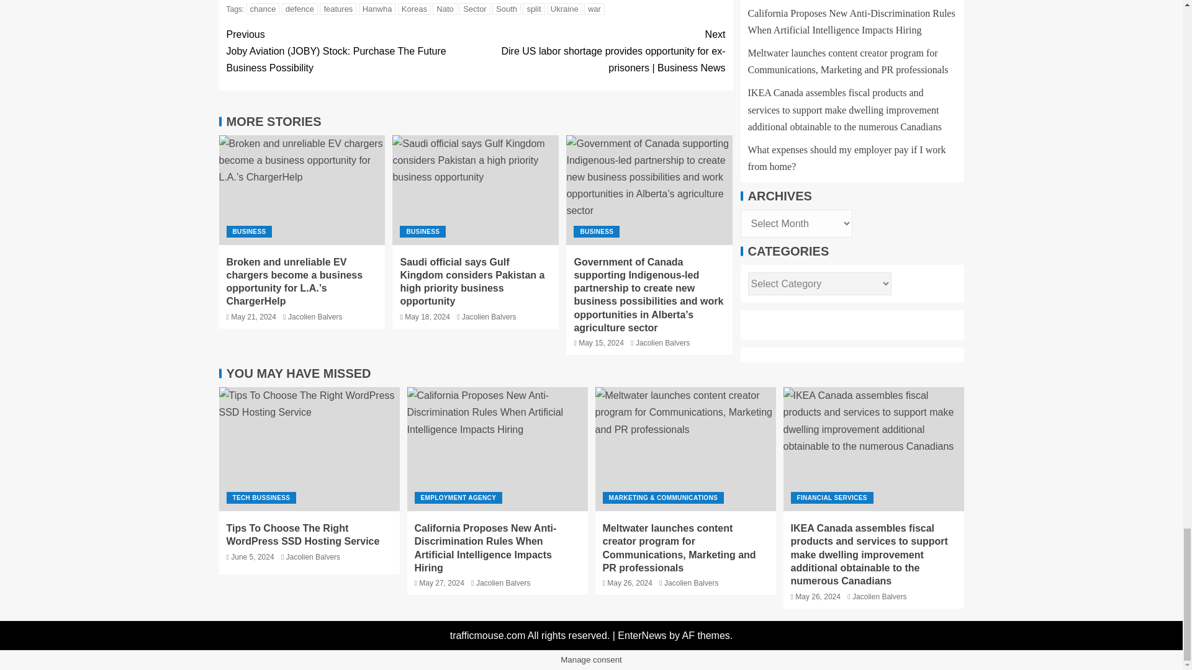  Describe the element at coordinates (507, 9) in the screenshot. I see `South` at that location.